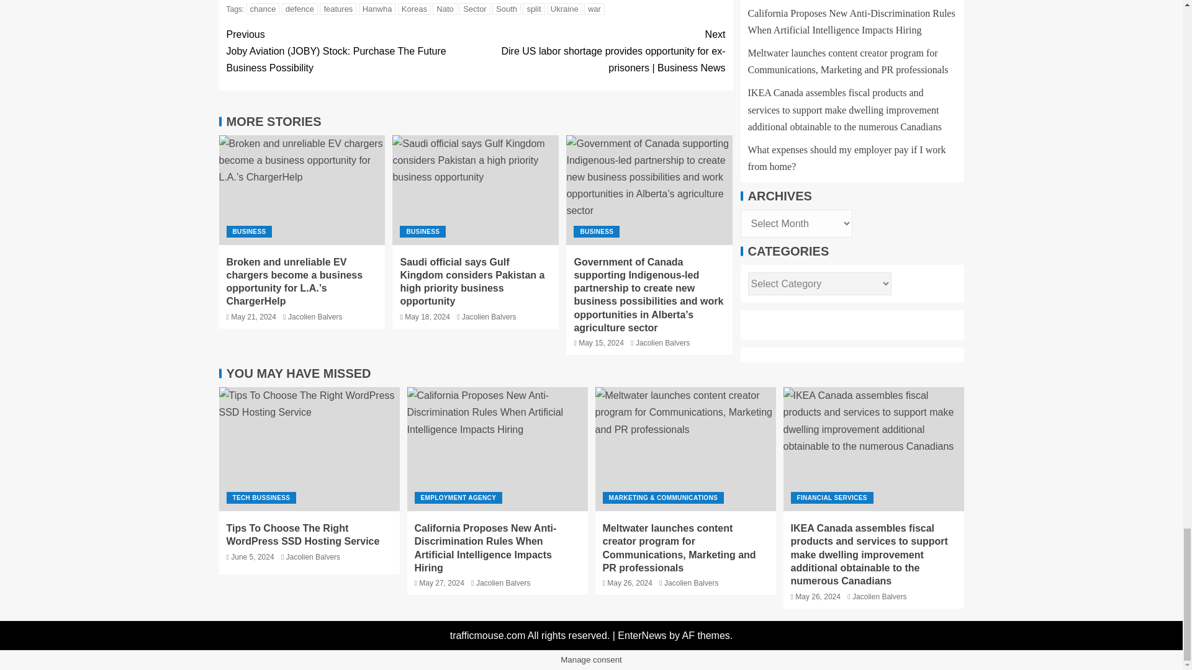  Describe the element at coordinates (507, 9) in the screenshot. I see `South` at that location.